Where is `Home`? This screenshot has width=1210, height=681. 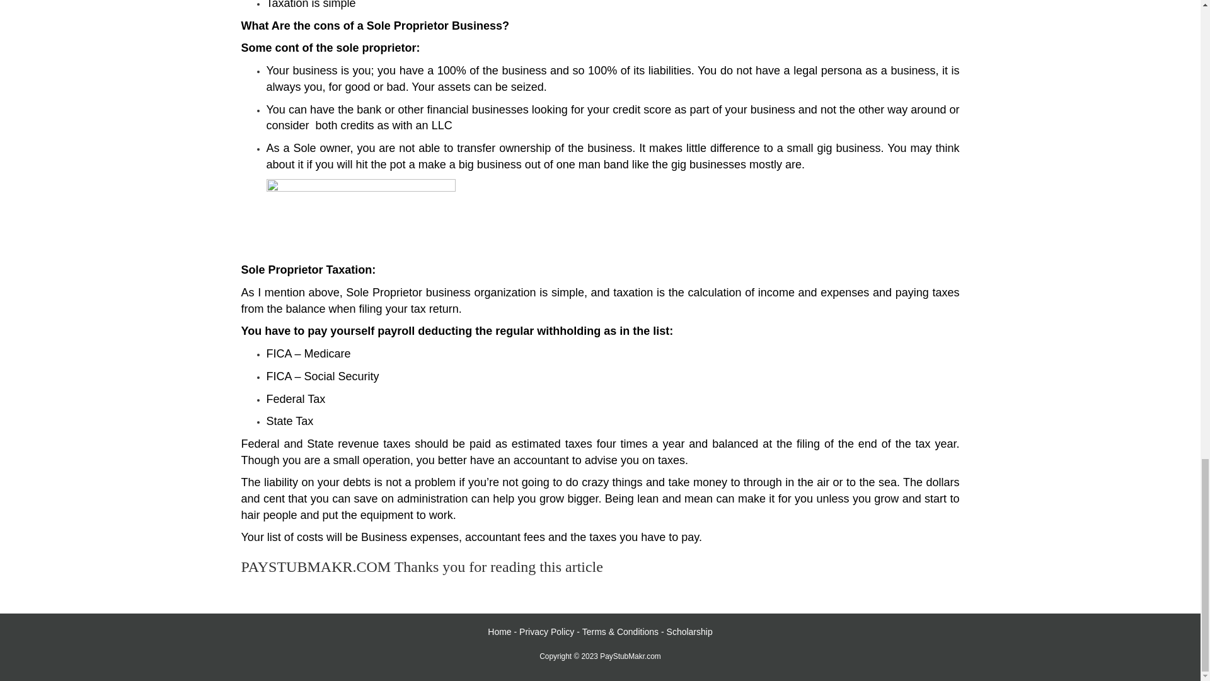
Home is located at coordinates (499, 631).